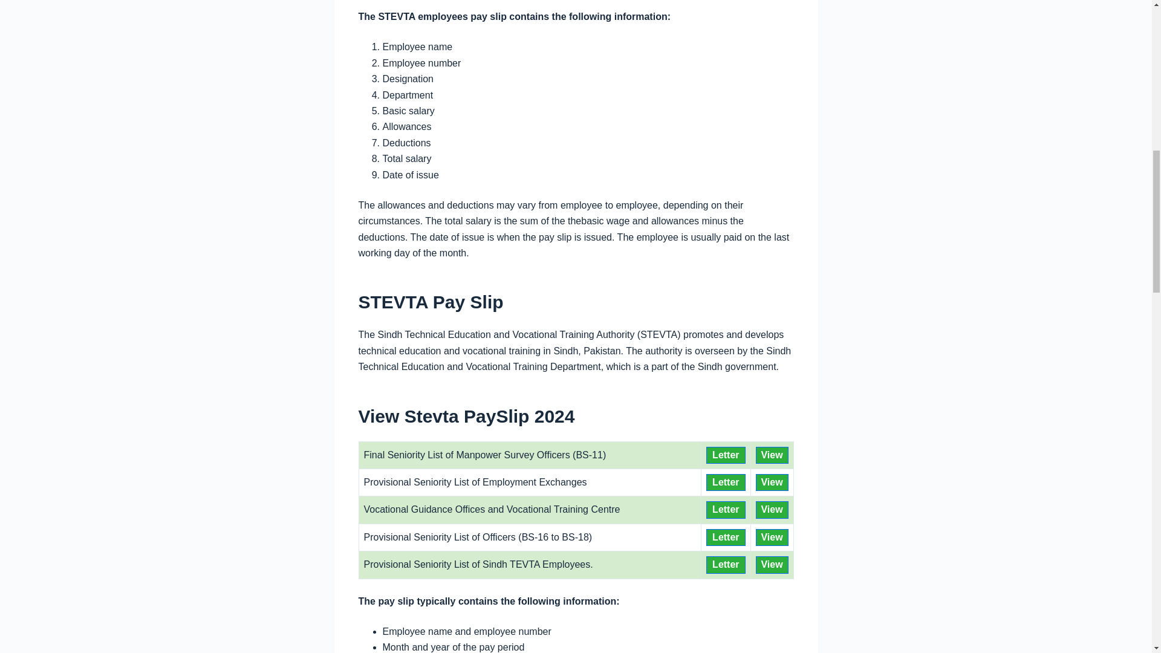 The width and height of the screenshot is (1161, 653). Describe the element at coordinates (772, 510) in the screenshot. I see `View` at that location.